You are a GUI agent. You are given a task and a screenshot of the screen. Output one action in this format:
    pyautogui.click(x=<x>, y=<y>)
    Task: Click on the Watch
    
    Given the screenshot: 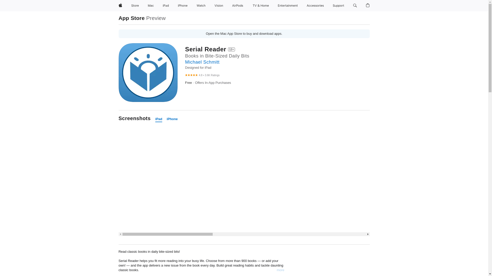 What is the action you would take?
    pyautogui.click(x=201, y=6)
    